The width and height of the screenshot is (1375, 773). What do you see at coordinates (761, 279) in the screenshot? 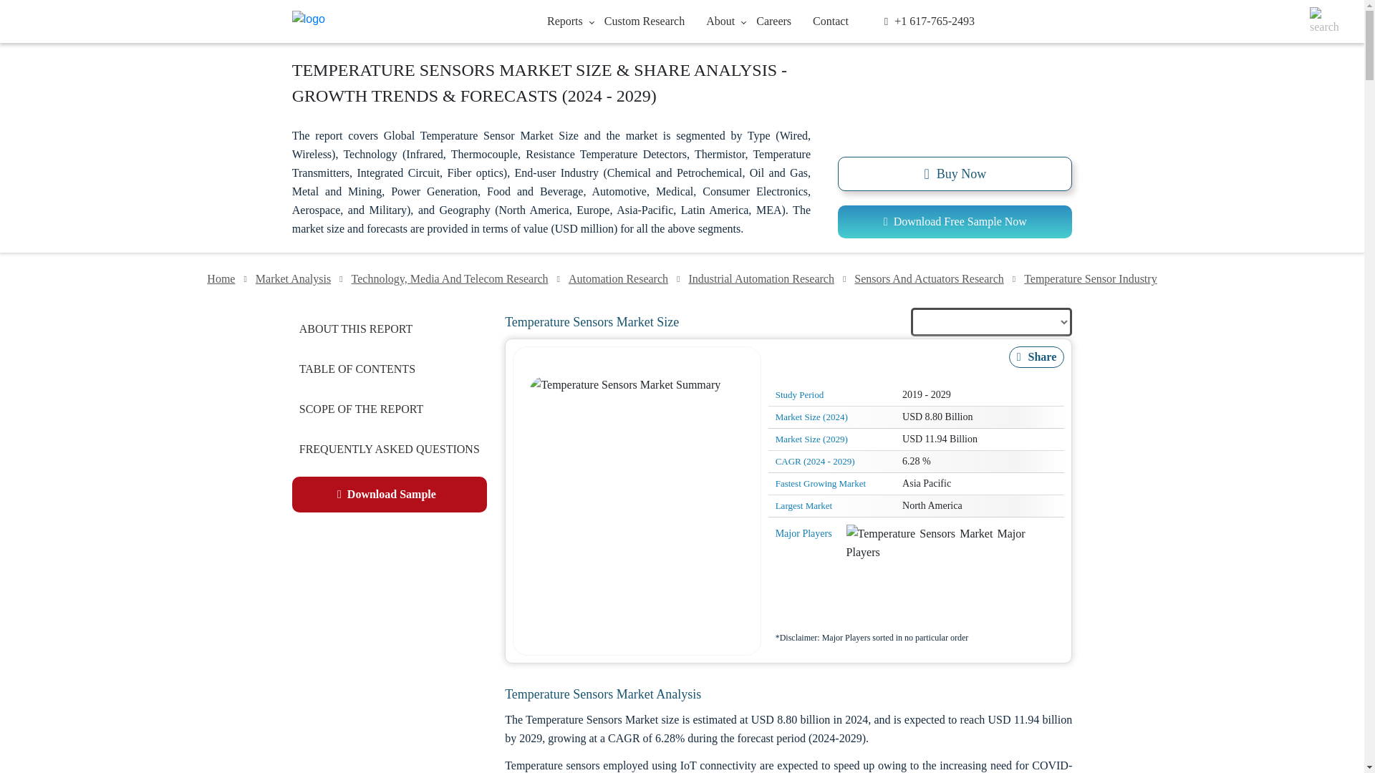
I see `Industrial Automation Research` at bounding box center [761, 279].